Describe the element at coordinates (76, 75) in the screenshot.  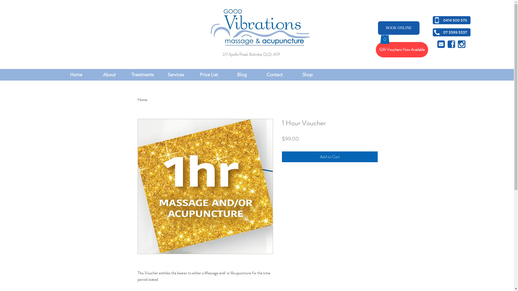
I see `Home` at that location.